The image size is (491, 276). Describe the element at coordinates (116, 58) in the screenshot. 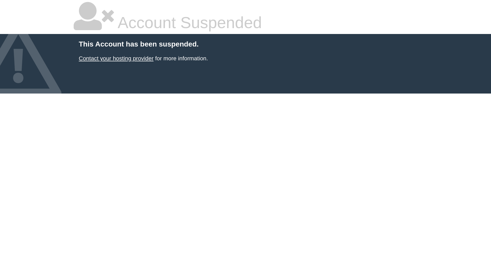

I see `Contact your hosting provider` at that location.